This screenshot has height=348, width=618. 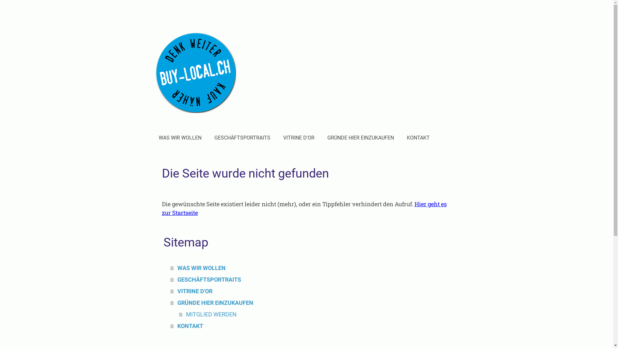 What do you see at coordinates (180, 138) in the screenshot?
I see `WAS WIR WOLLEN` at bounding box center [180, 138].